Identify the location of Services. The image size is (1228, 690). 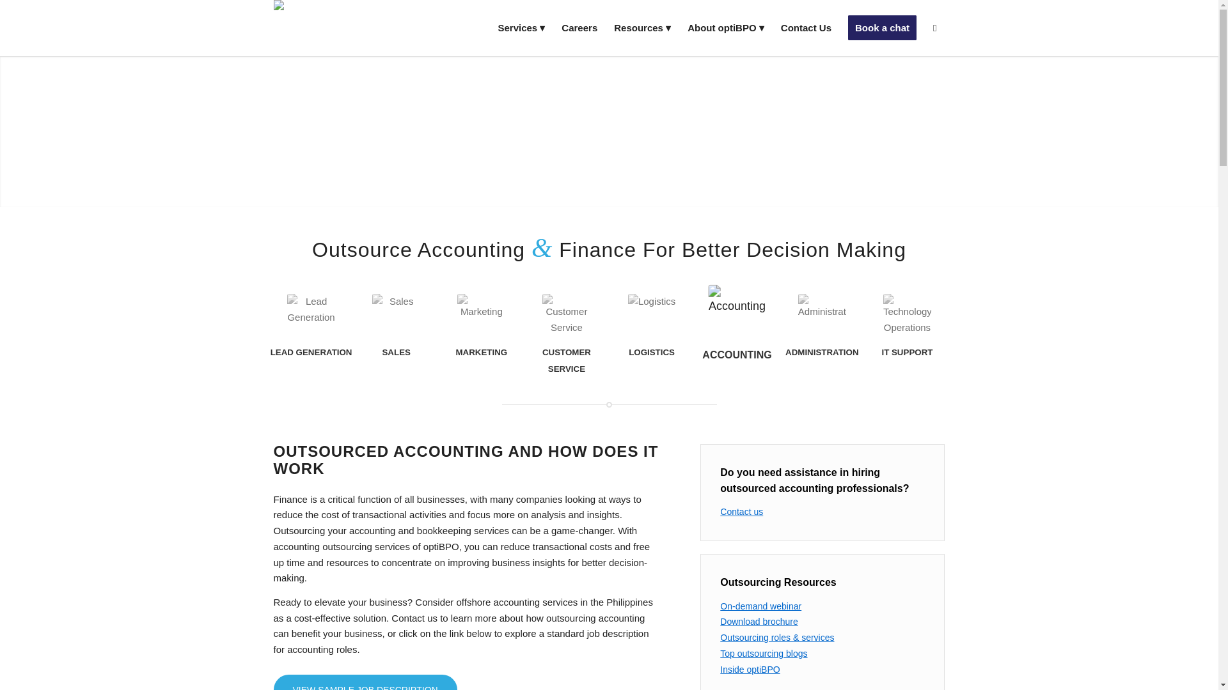
(521, 28).